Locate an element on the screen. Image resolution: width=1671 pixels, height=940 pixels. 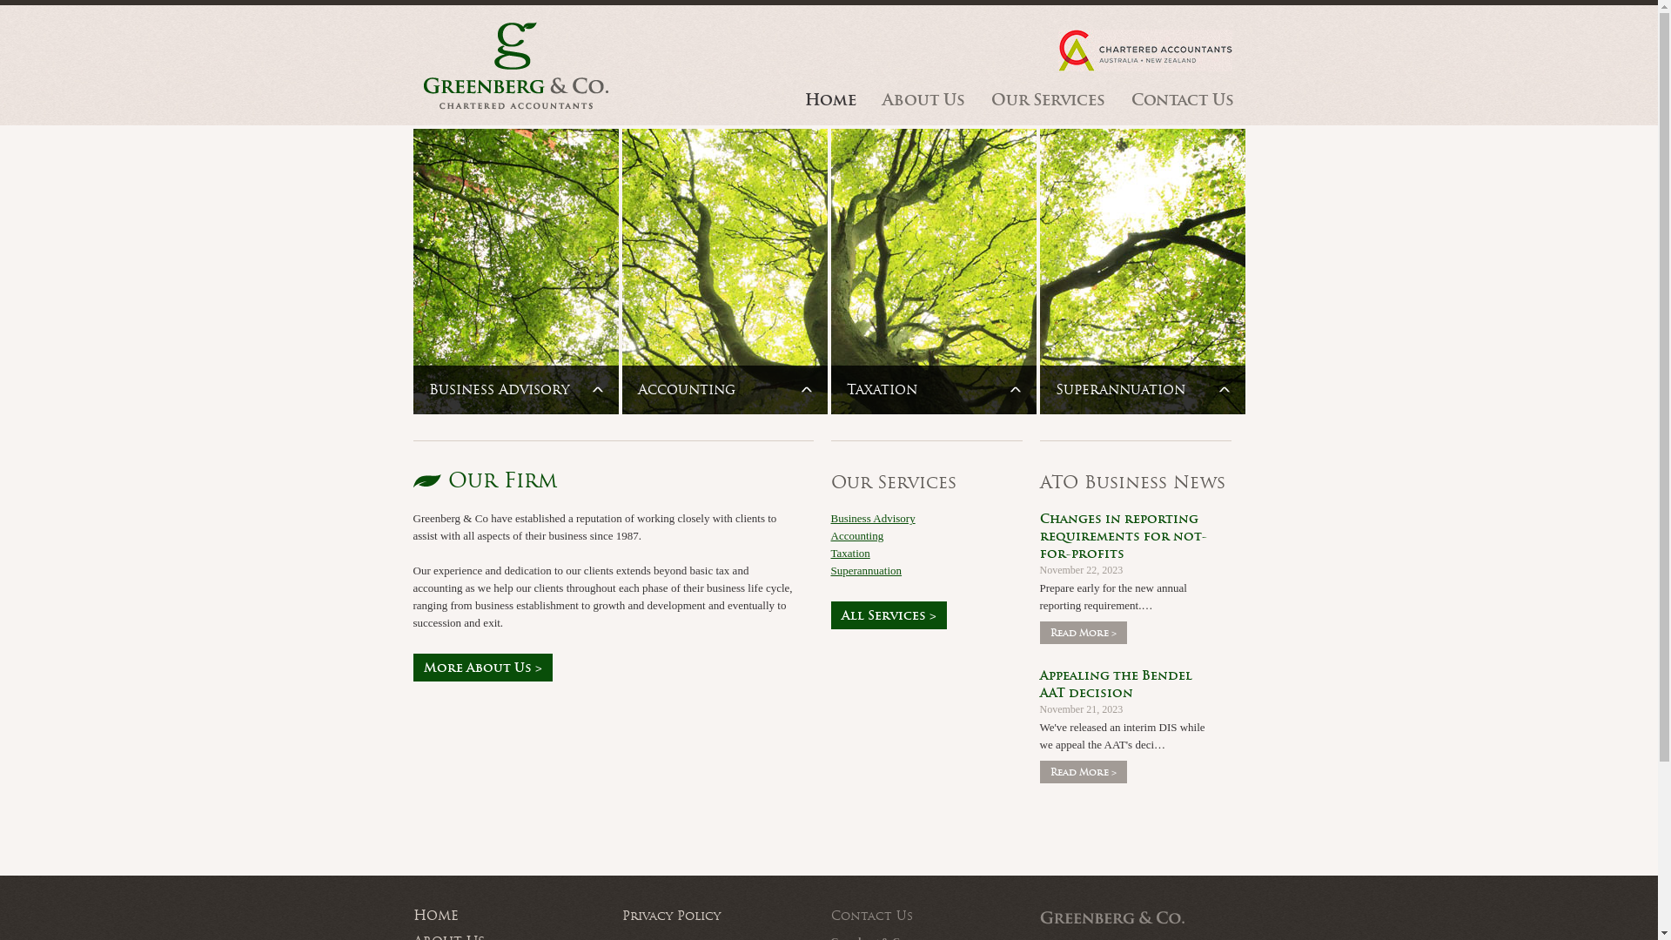
About Us is located at coordinates (923, 99).